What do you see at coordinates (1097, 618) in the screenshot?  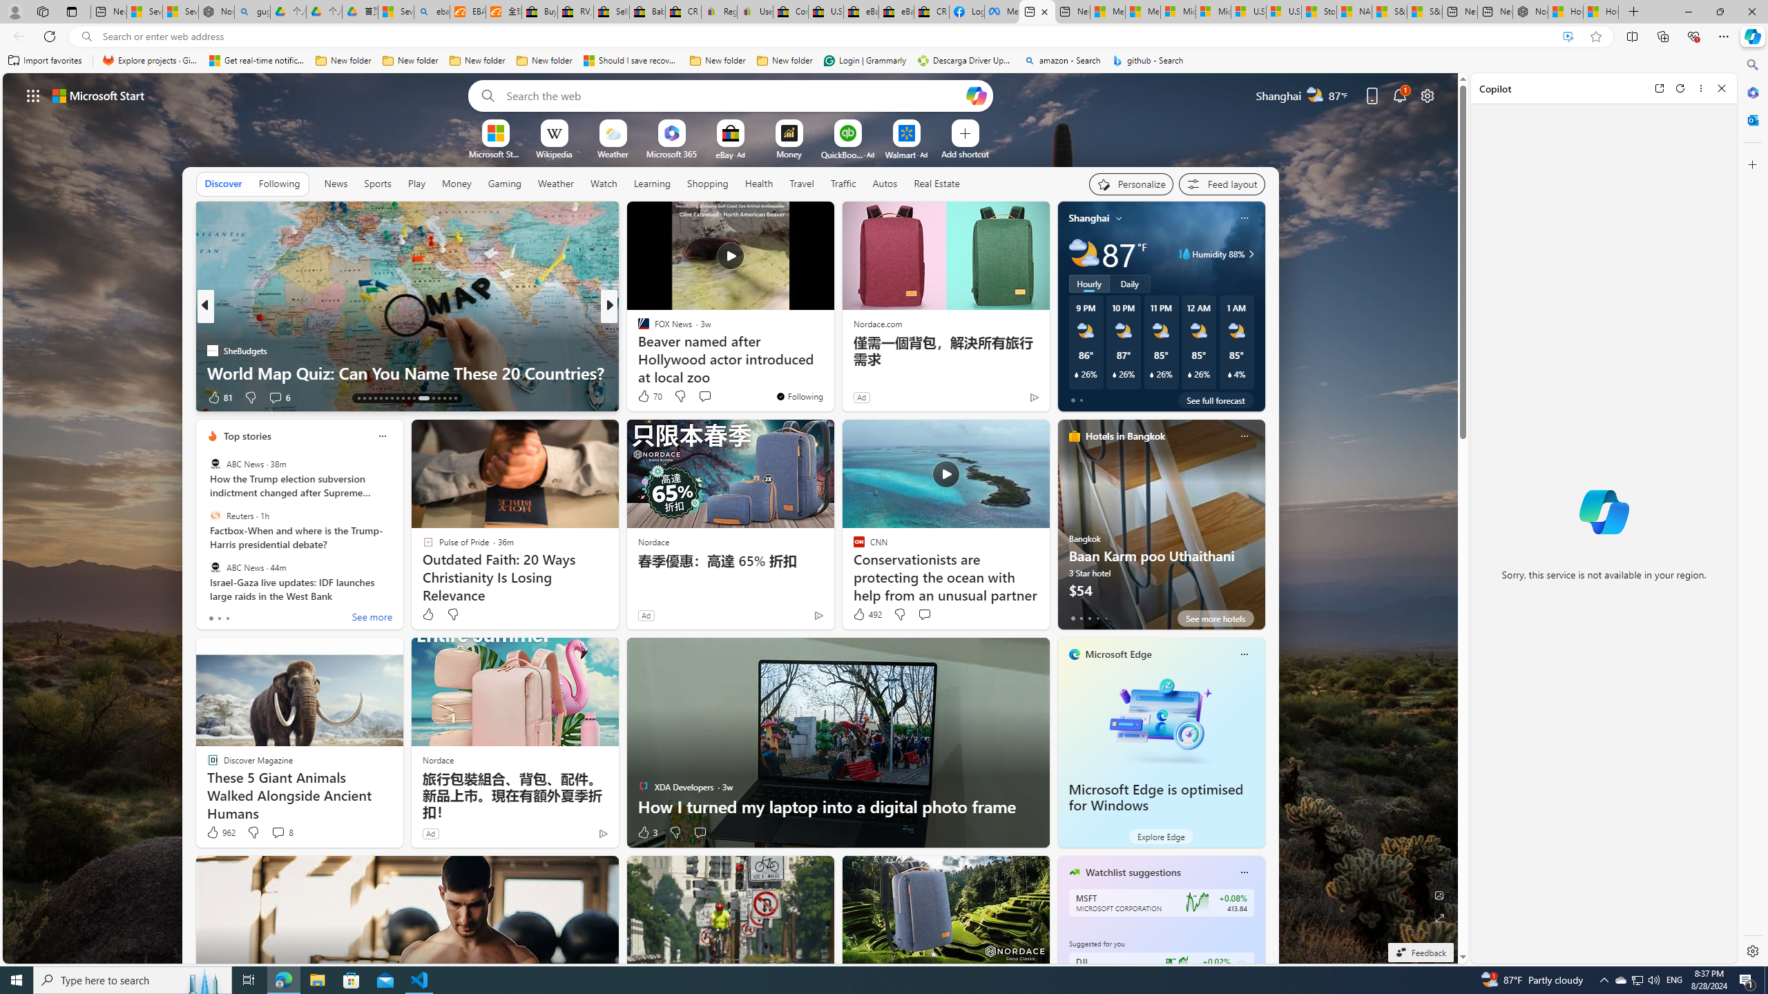 I see `tab-3` at bounding box center [1097, 618].